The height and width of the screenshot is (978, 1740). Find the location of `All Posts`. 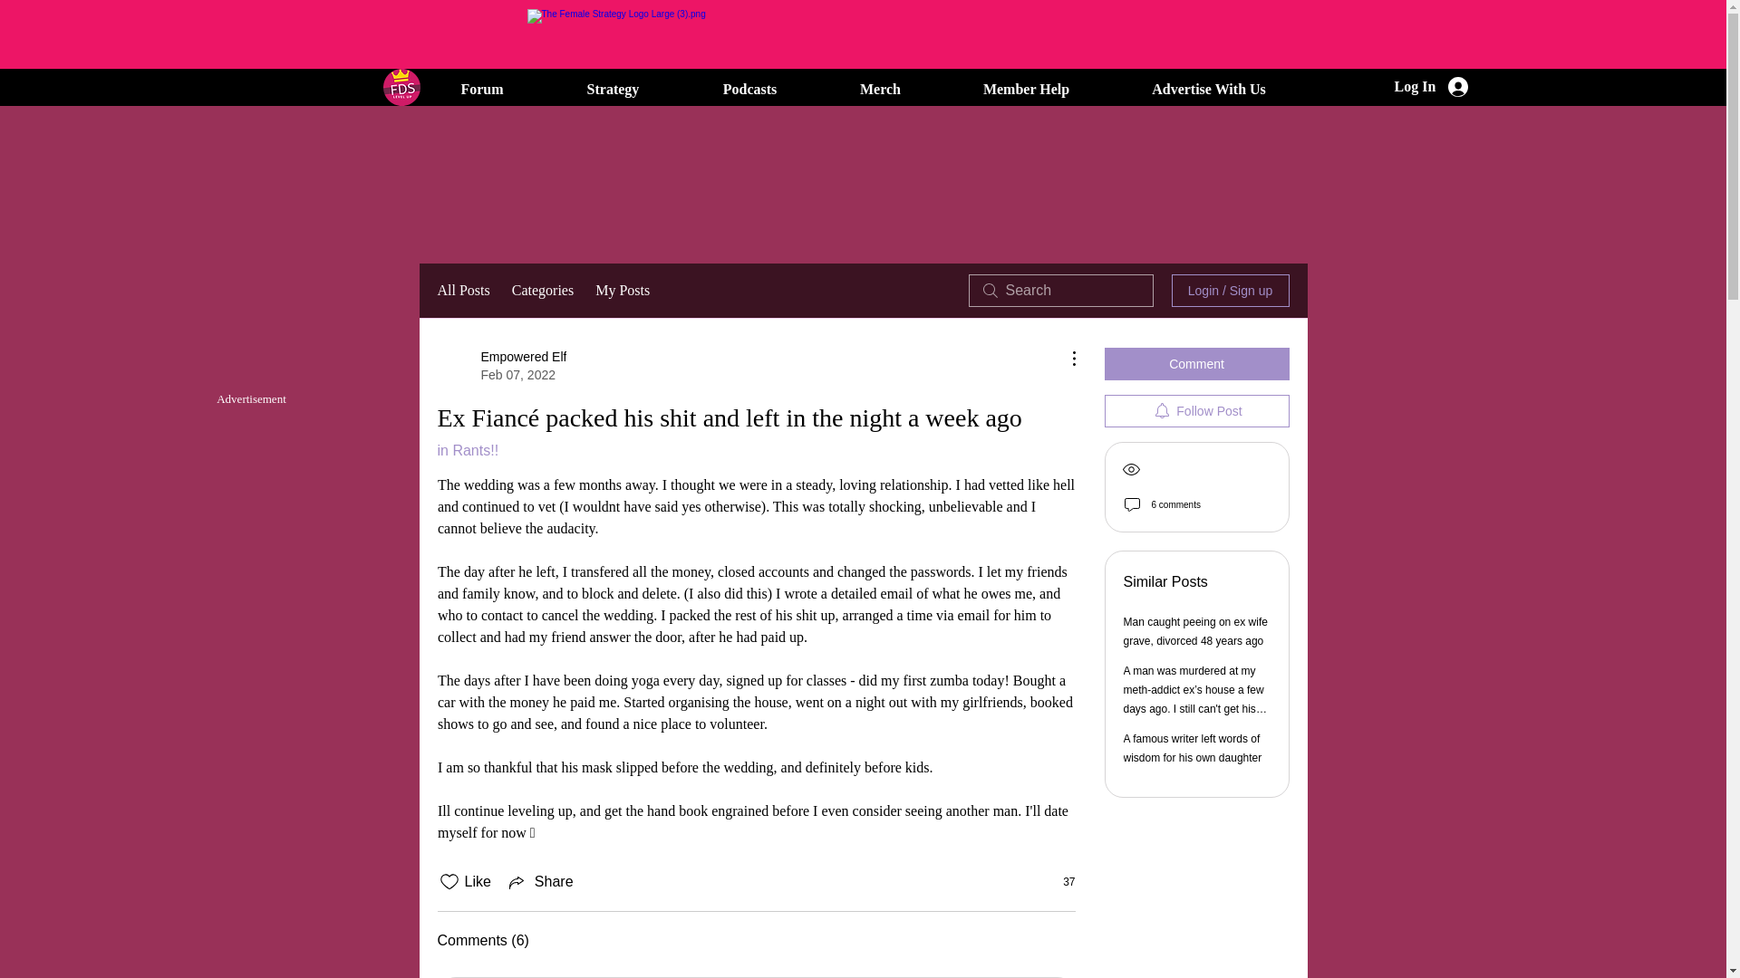

All Posts is located at coordinates (1430, 87).